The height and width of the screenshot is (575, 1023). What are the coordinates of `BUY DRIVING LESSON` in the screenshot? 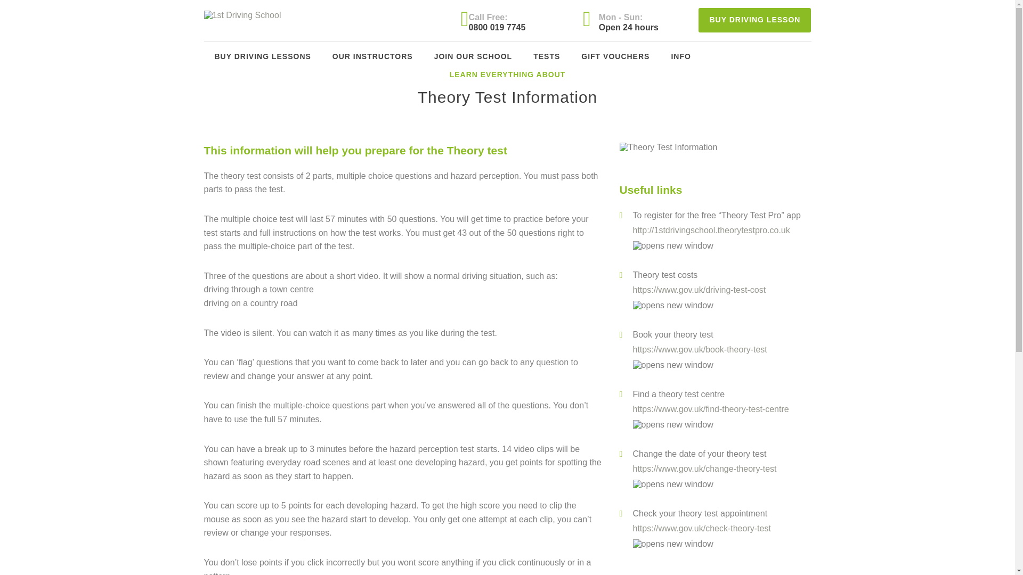 It's located at (754, 20).